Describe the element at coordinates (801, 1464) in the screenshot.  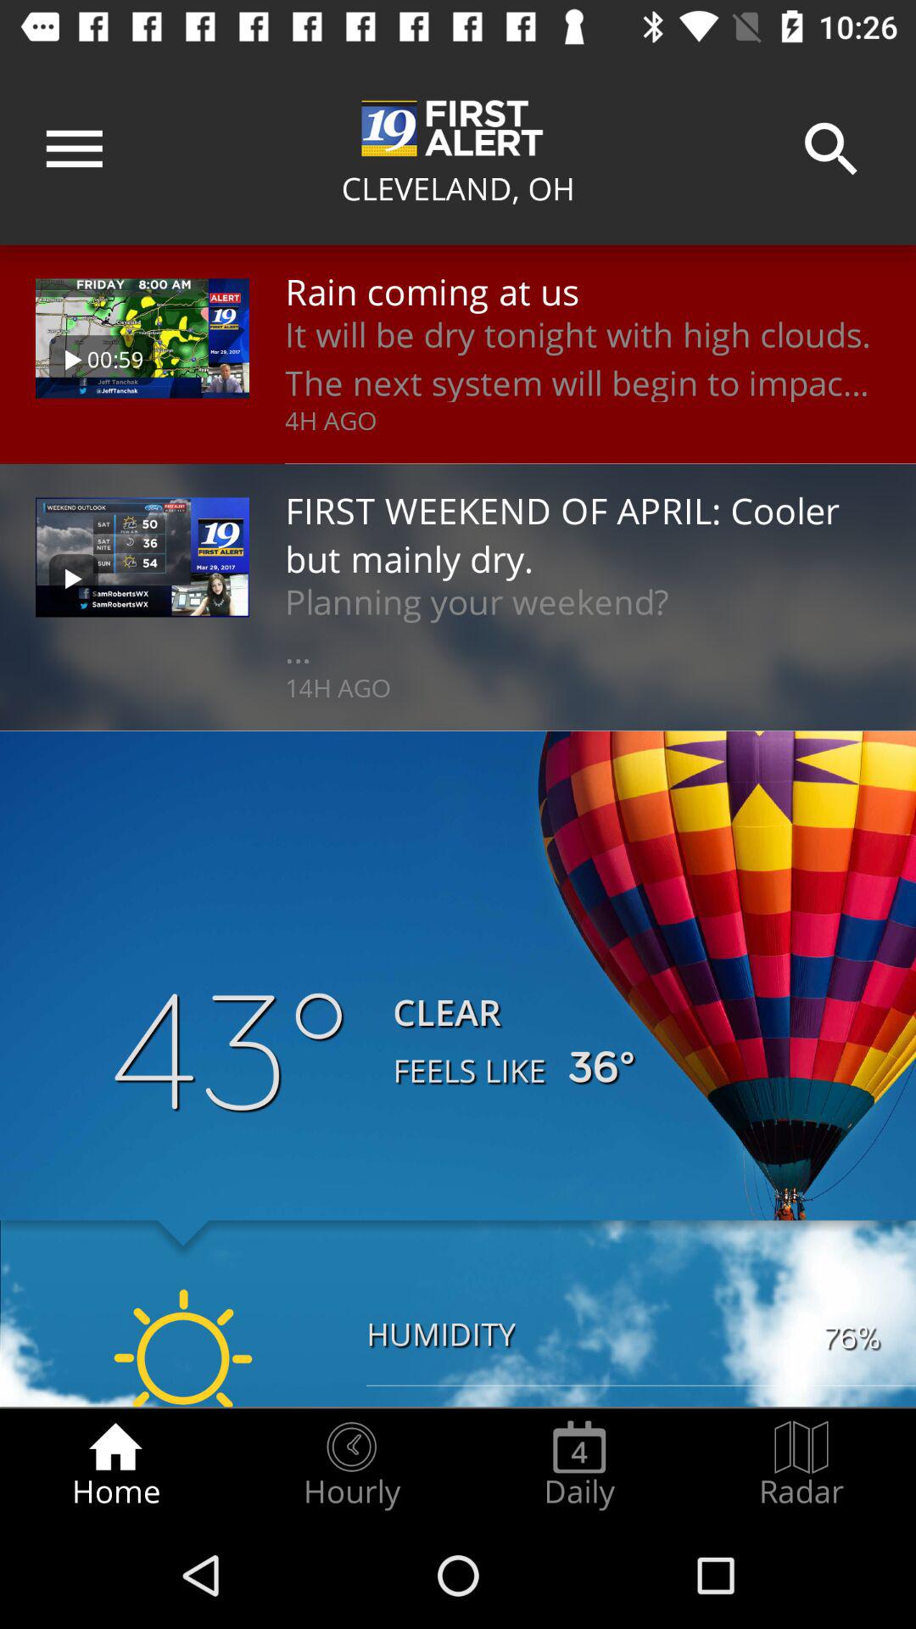
I see `choose icon to the right of daily radio button` at that location.